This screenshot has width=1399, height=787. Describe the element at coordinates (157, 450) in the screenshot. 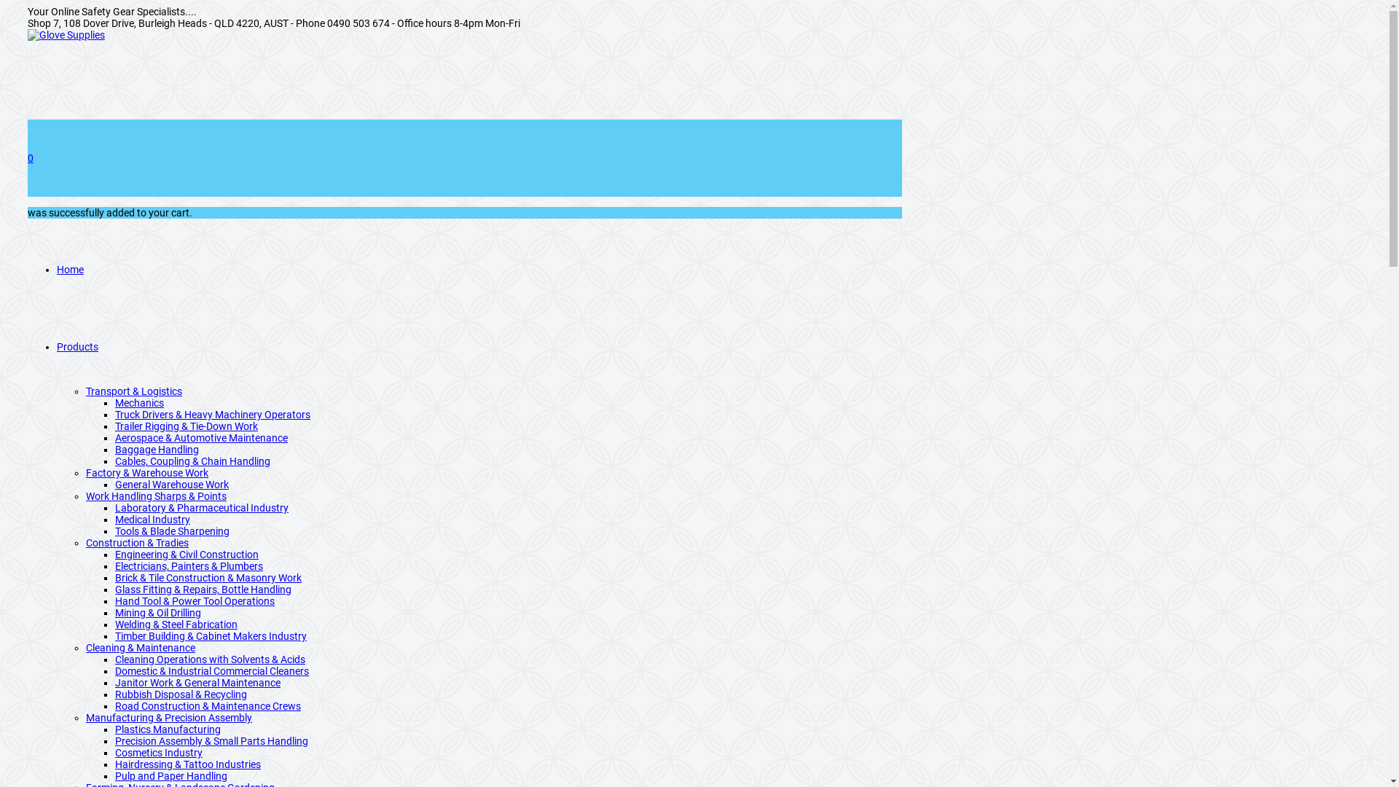

I see `Baggage Handling` at that location.